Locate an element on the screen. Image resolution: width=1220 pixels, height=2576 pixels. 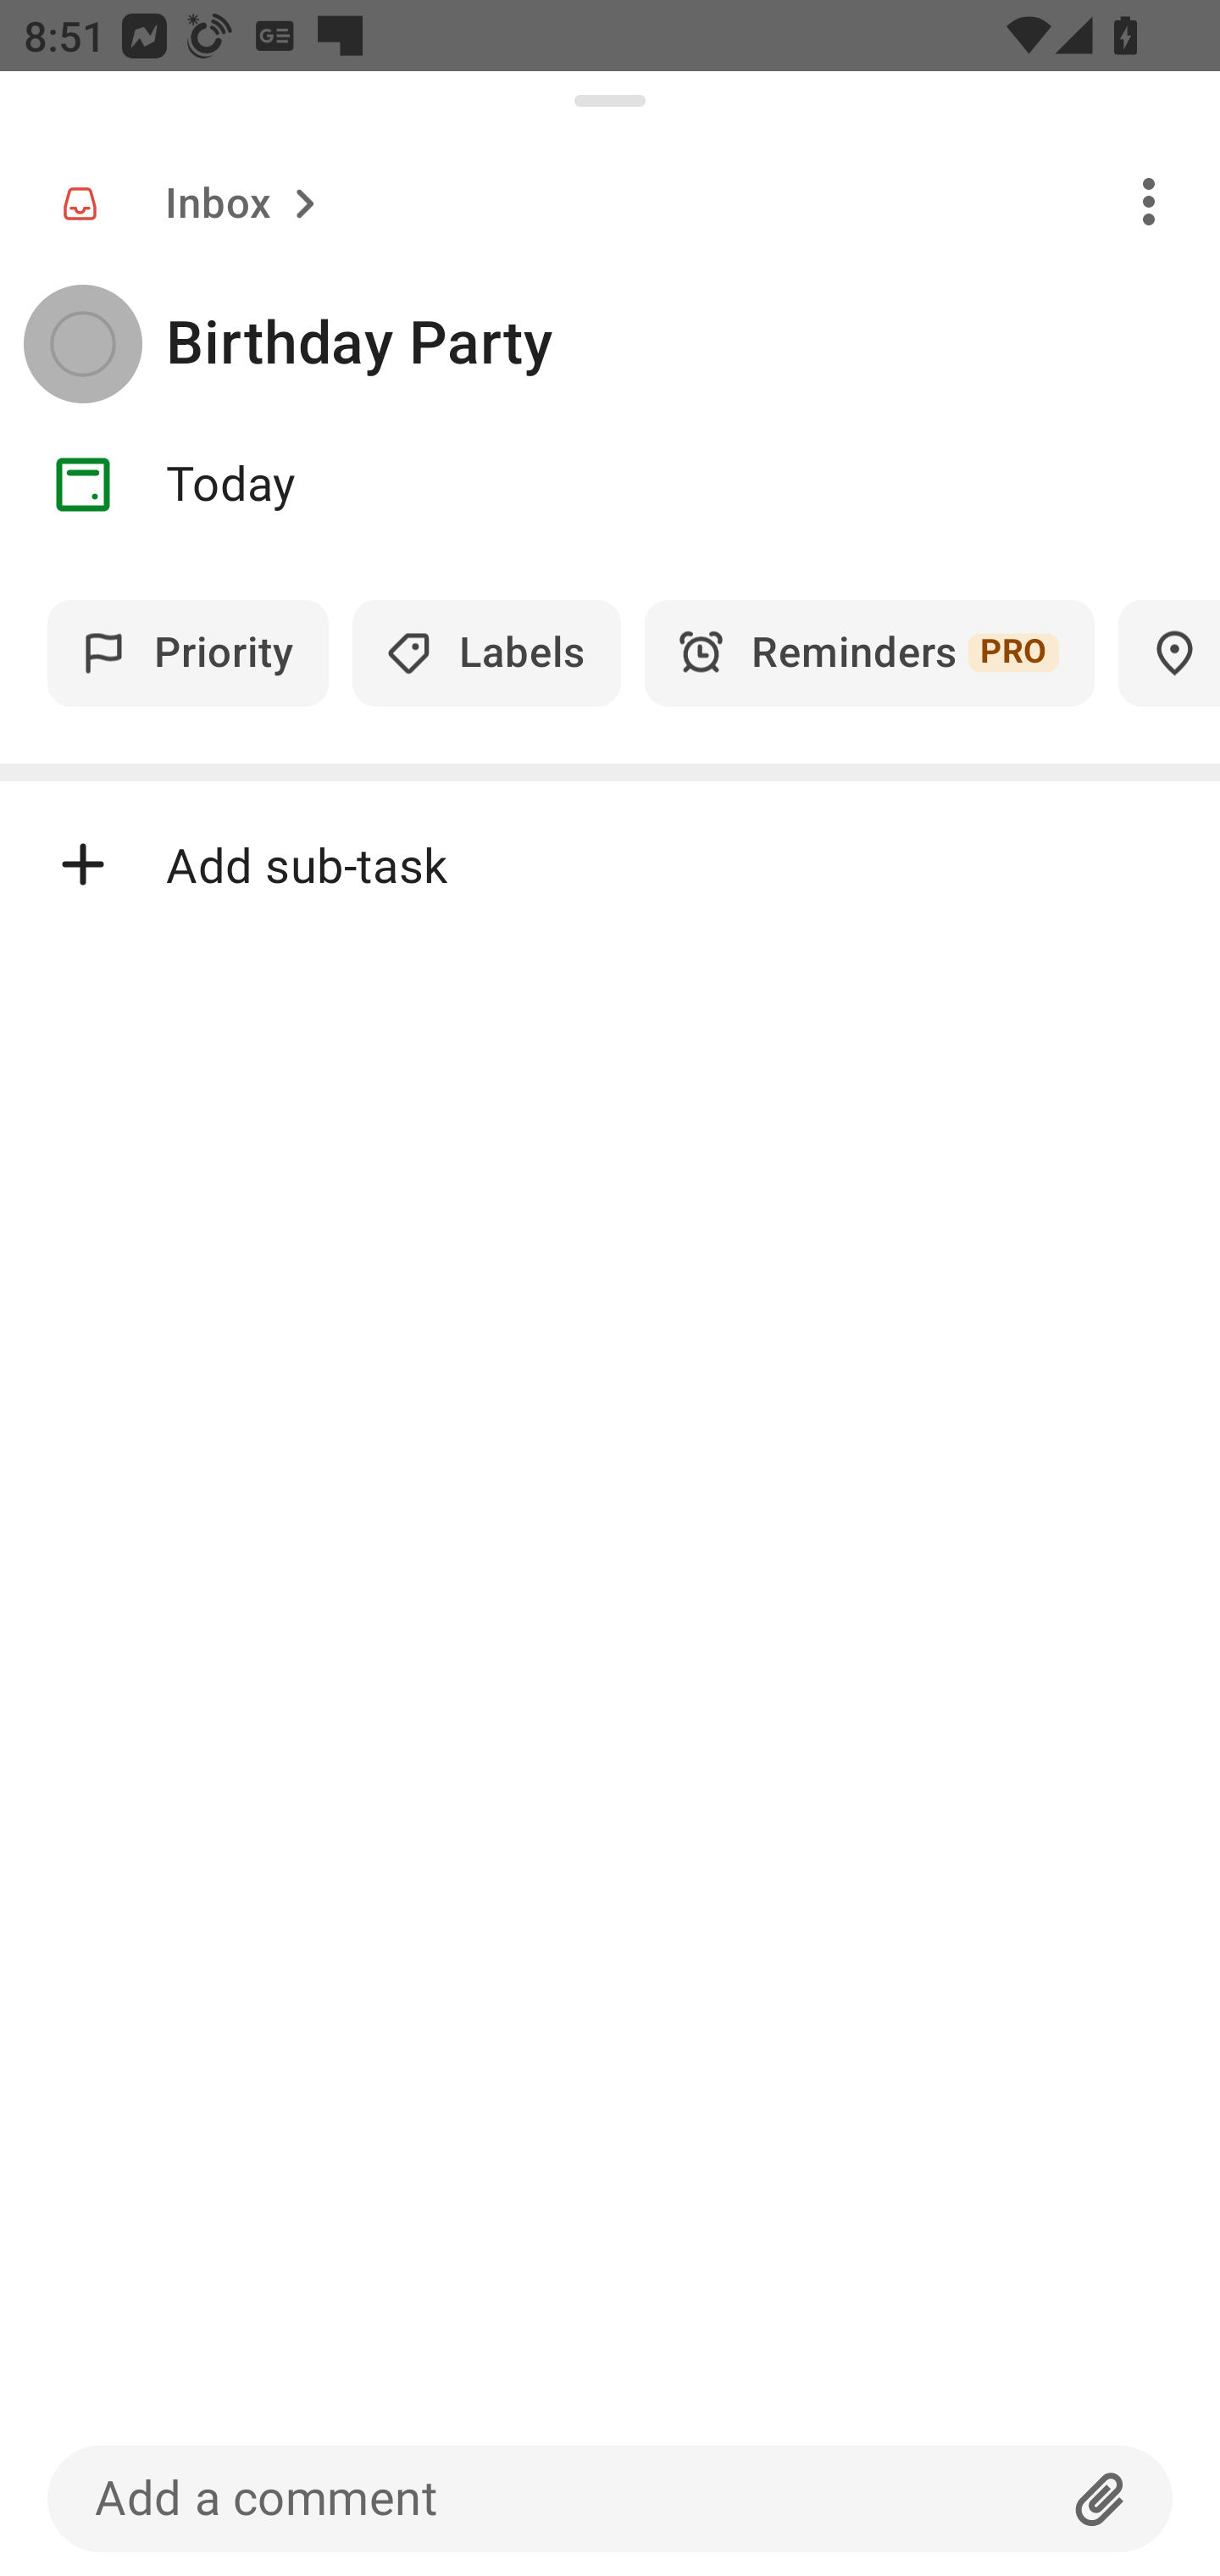
Overflow menu is located at coordinates (1149, 200).